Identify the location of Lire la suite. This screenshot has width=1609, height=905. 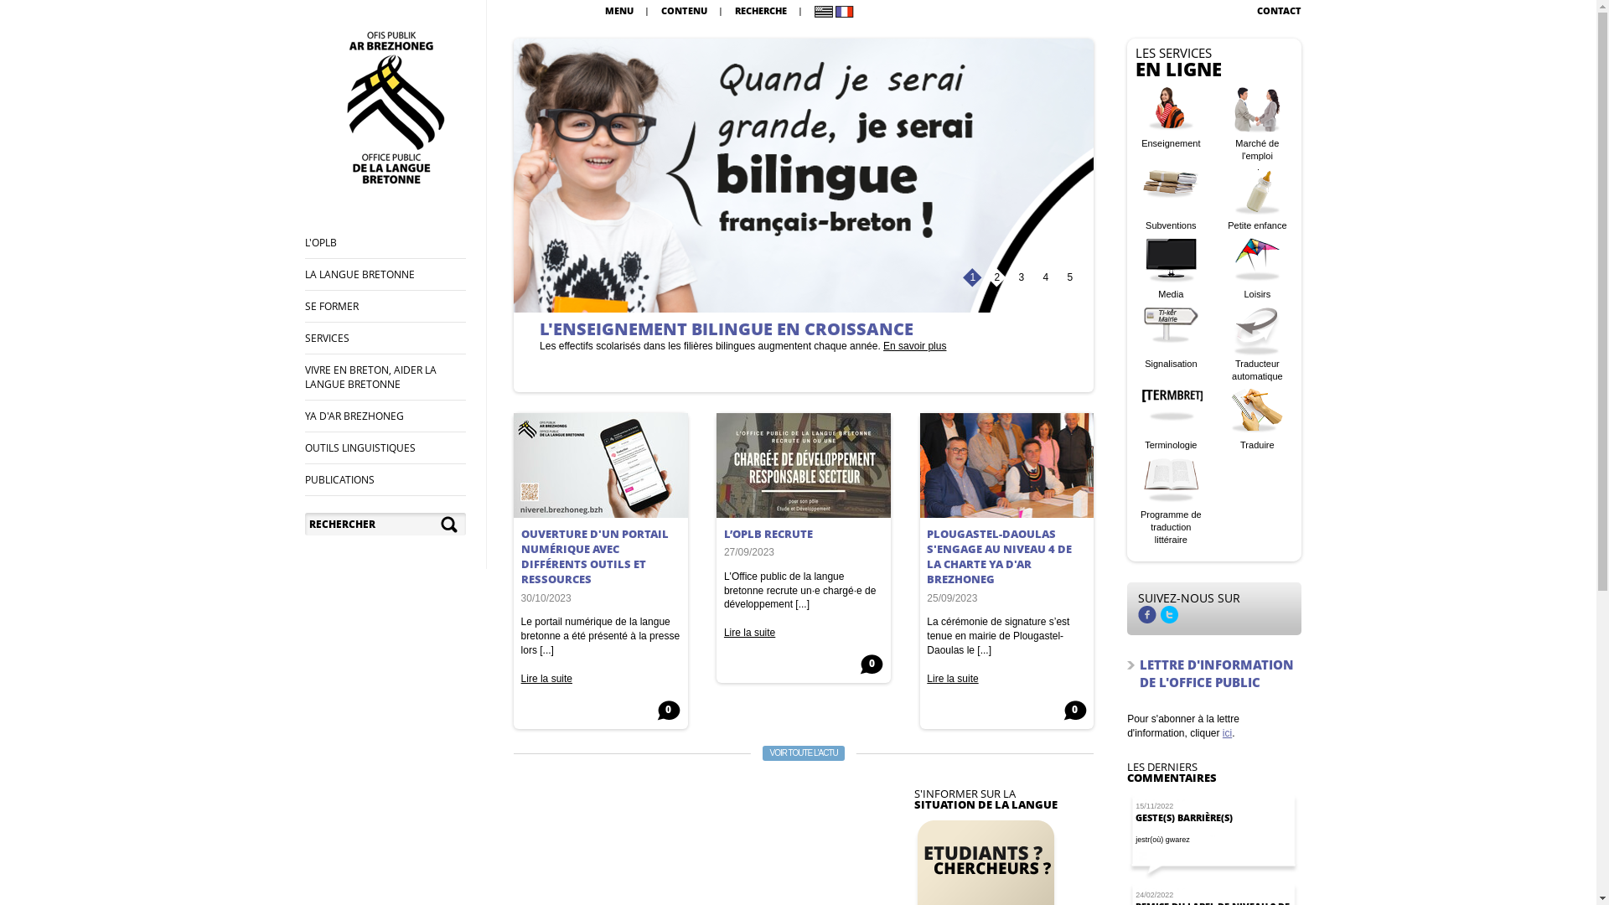
(952, 679).